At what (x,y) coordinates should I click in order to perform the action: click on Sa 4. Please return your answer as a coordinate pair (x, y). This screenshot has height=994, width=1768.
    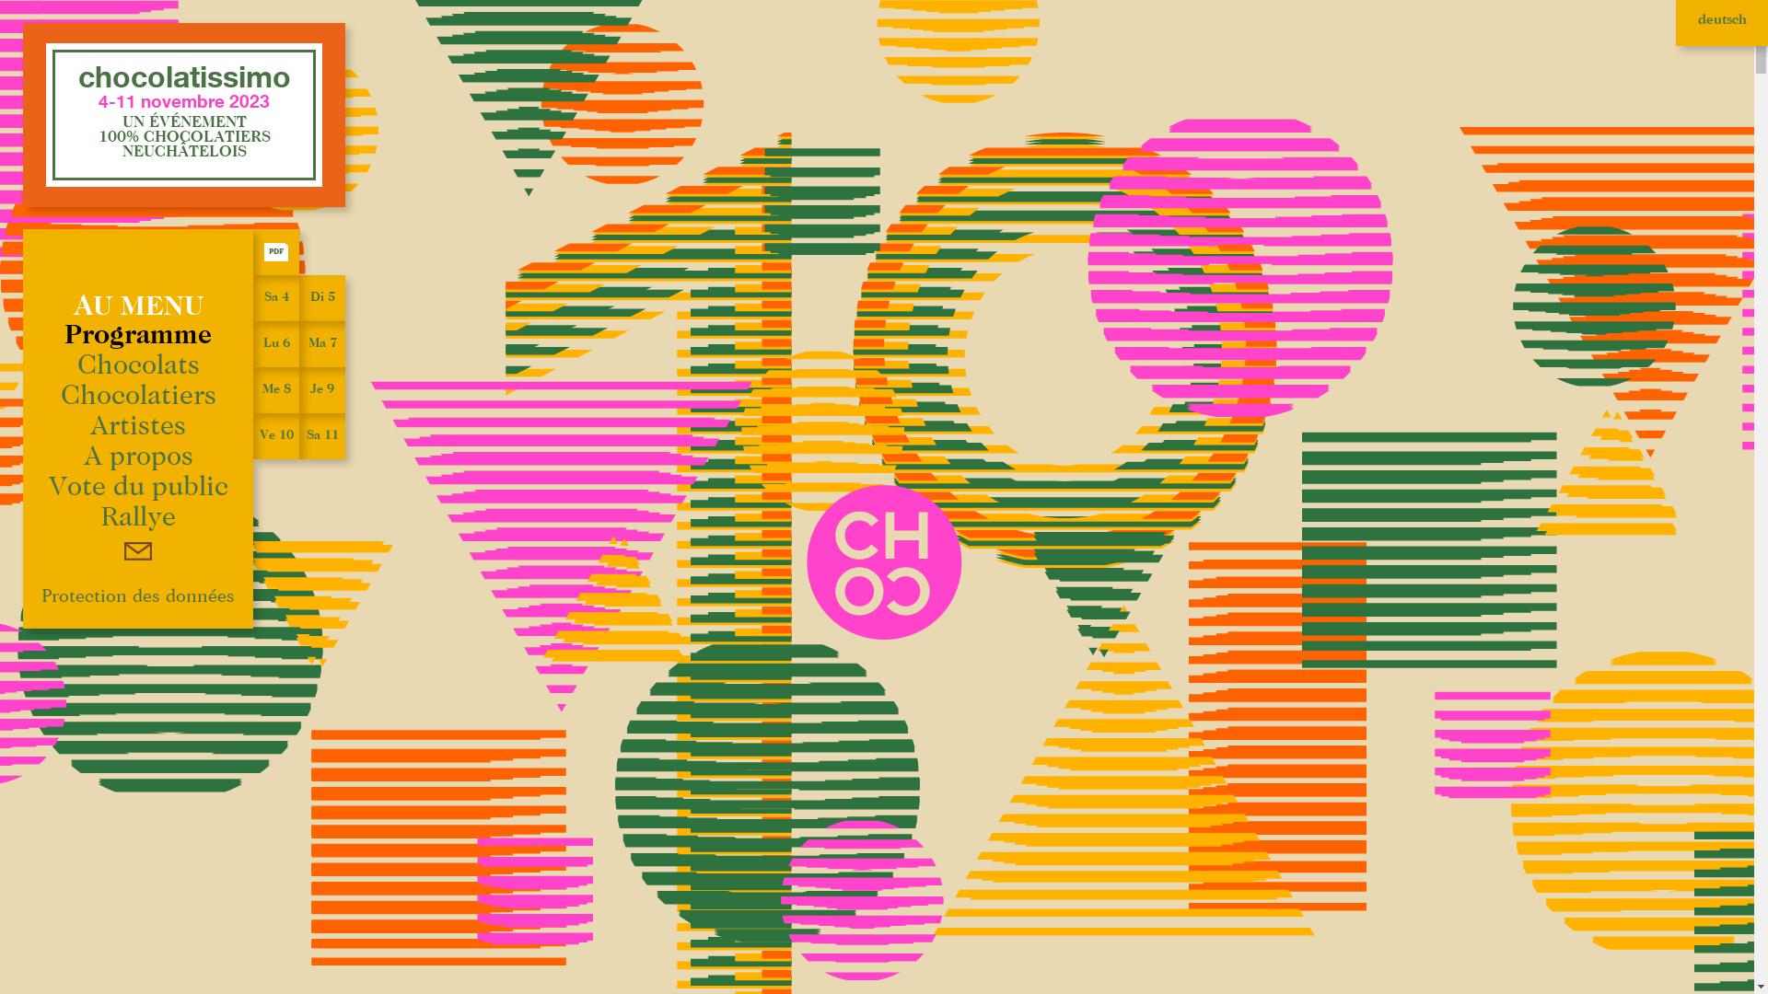
    Looking at the image, I should click on (276, 298).